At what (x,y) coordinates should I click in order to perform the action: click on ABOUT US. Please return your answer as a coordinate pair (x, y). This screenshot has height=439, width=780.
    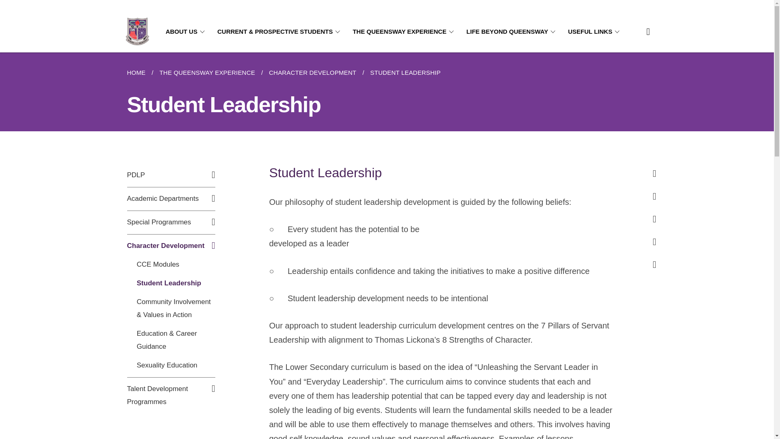
    Looking at the image, I should click on (186, 32).